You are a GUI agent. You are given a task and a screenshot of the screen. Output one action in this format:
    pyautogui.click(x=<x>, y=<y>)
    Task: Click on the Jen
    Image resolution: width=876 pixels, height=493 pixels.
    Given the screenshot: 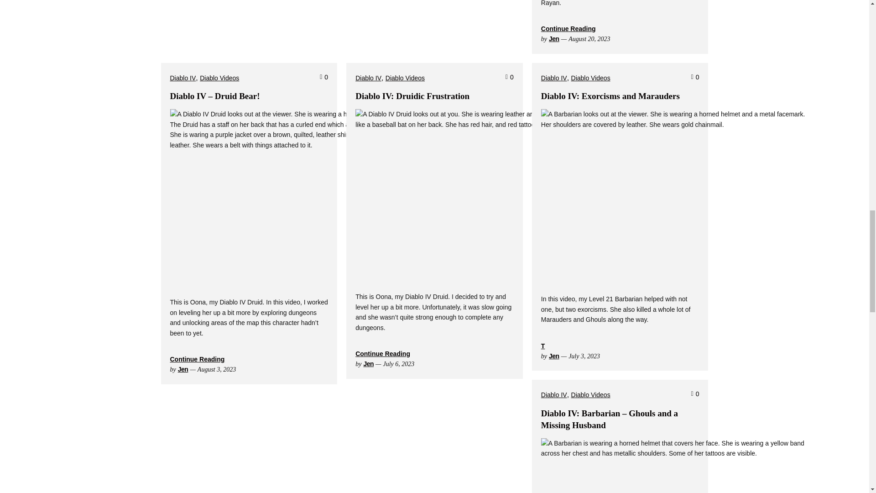 What is the action you would take?
    pyautogui.click(x=182, y=369)
    